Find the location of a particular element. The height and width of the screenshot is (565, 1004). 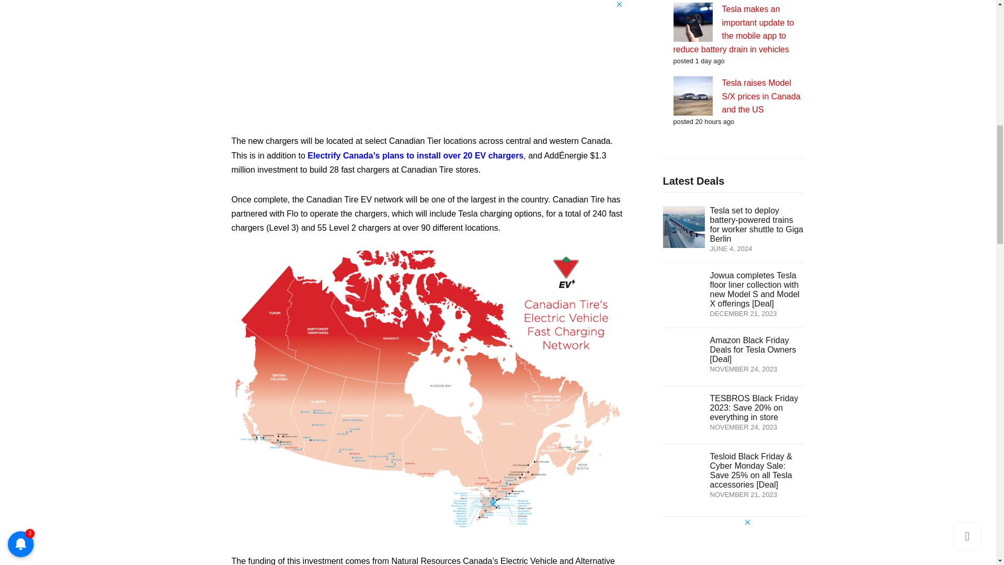

3rd party ad content is located at coordinates (427, 48).